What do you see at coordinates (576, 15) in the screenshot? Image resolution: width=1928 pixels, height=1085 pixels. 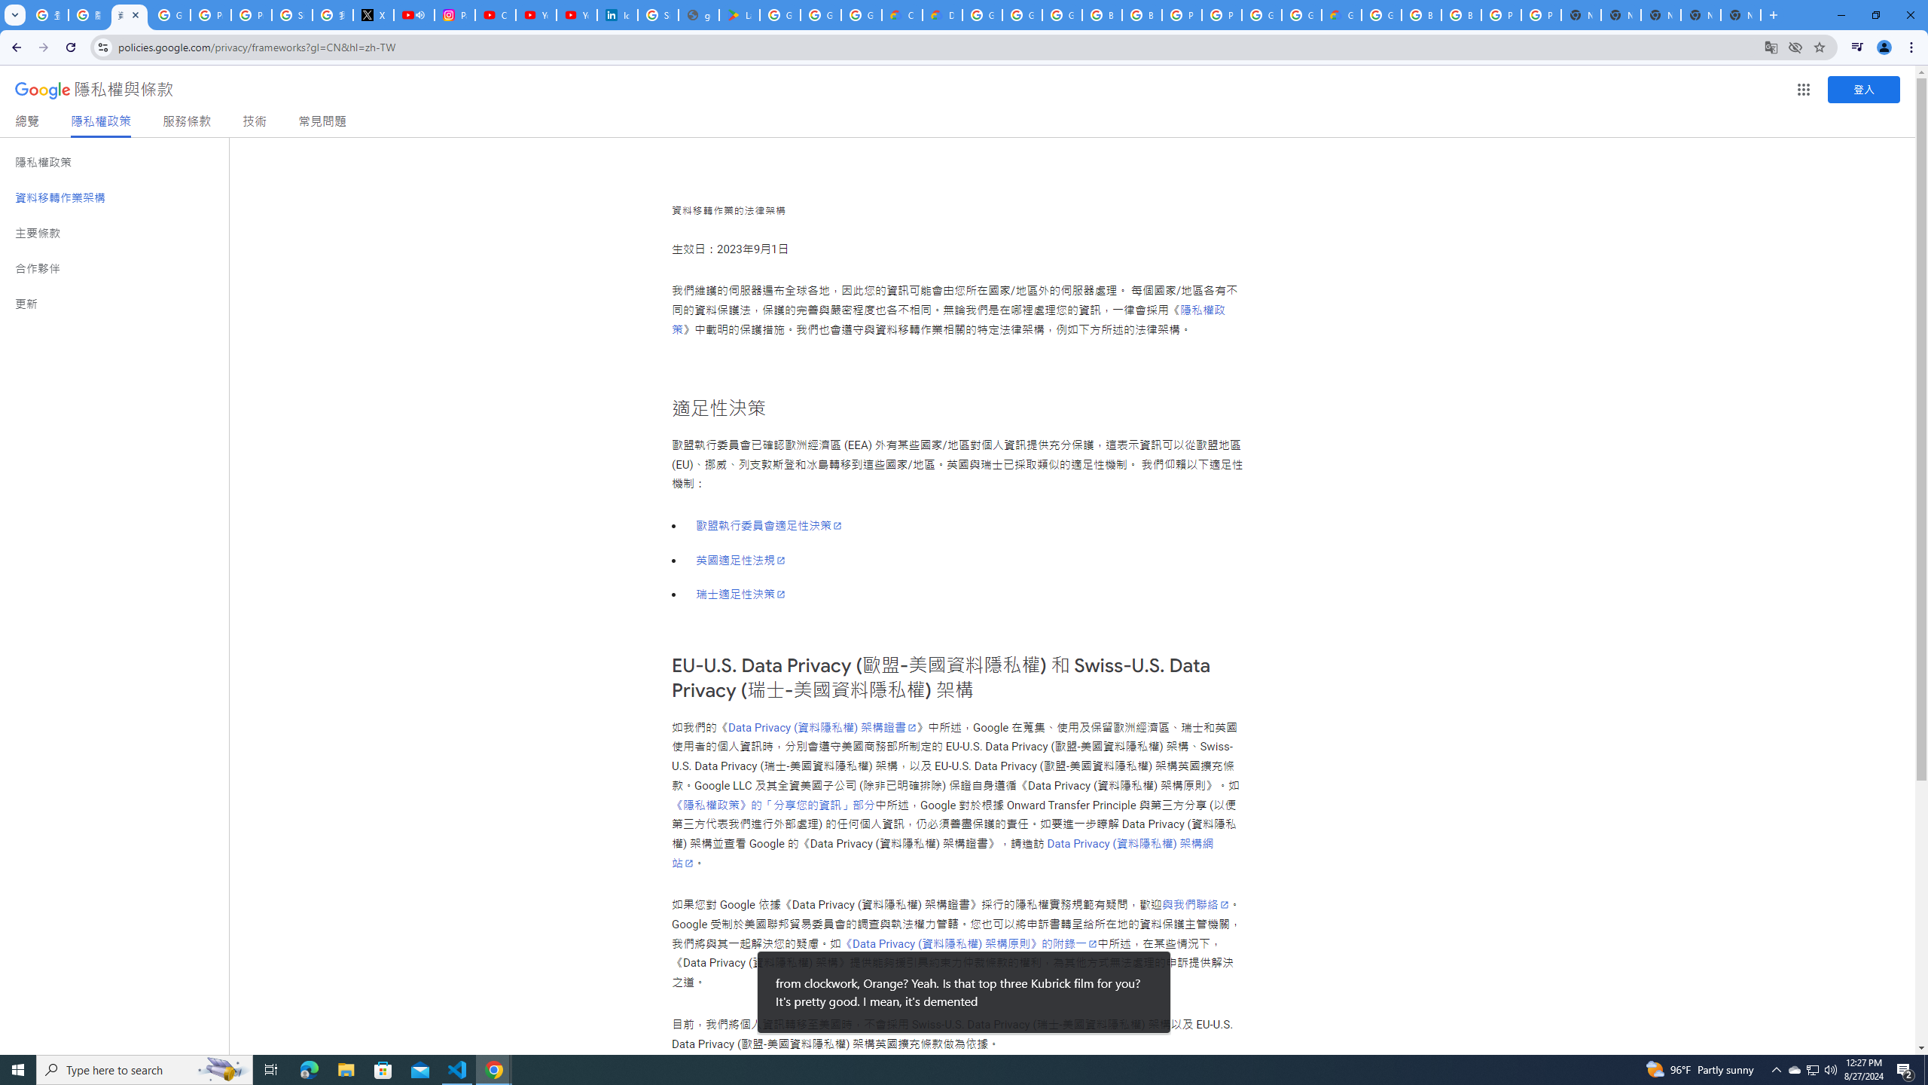 I see `YouTube Culture & Trends - YouTube Top 10, 2021` at bounding box center [576, 15].